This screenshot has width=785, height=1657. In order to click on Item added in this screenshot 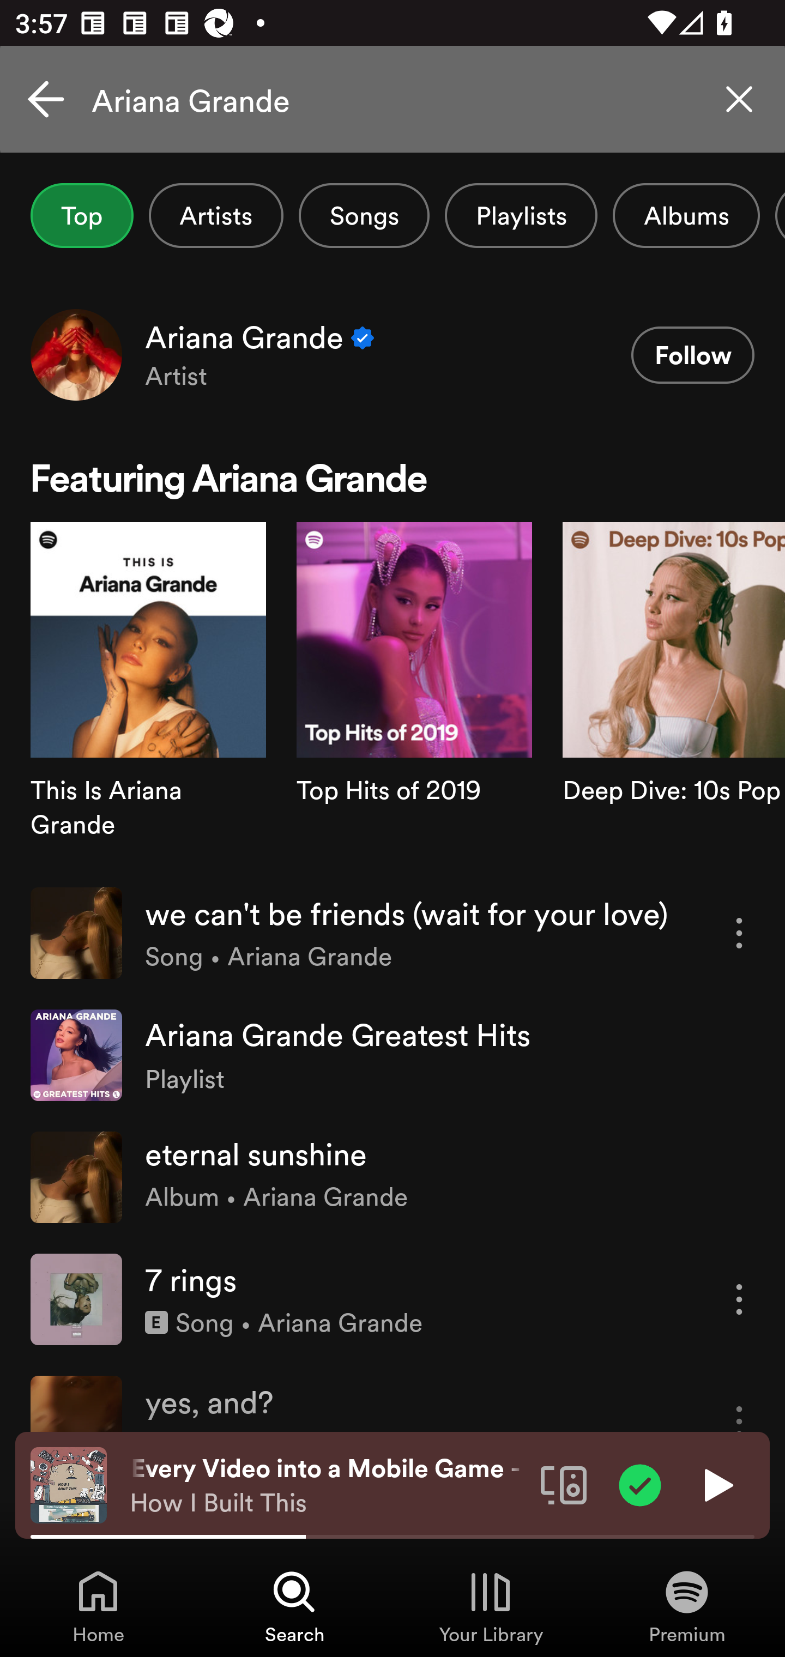, I will do `click(640, 1484)`.